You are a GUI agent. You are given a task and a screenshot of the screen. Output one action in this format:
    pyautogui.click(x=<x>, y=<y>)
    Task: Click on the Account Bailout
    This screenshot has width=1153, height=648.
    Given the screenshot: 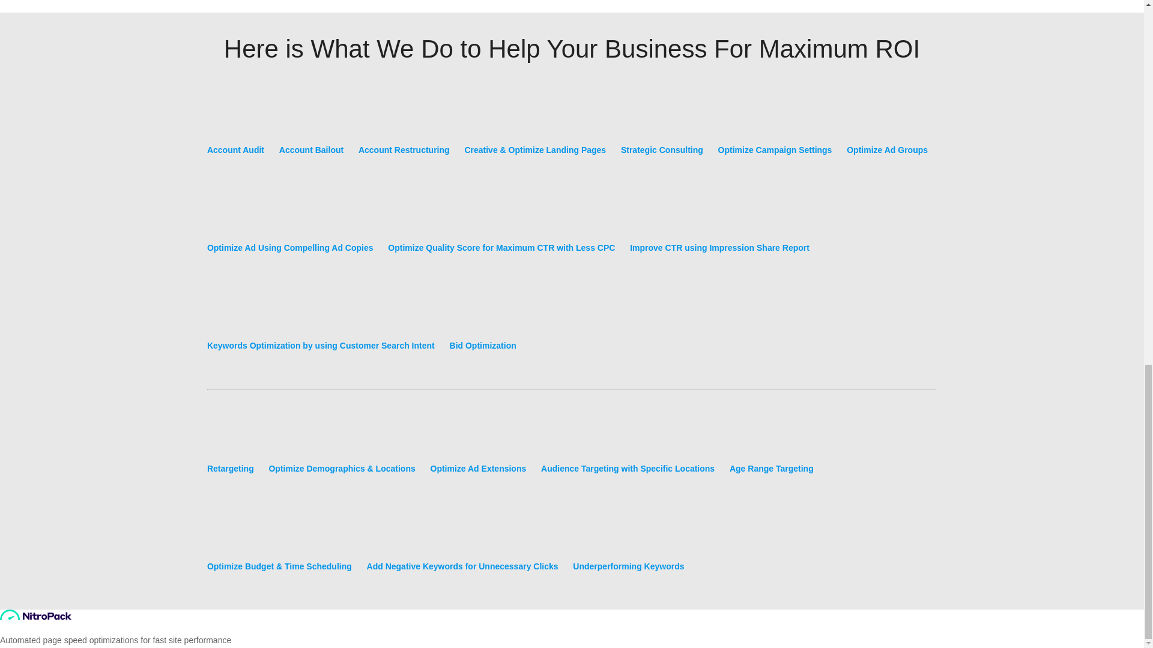 What is the action you would take?
    pyautogui.click(x=311, y=126)
    